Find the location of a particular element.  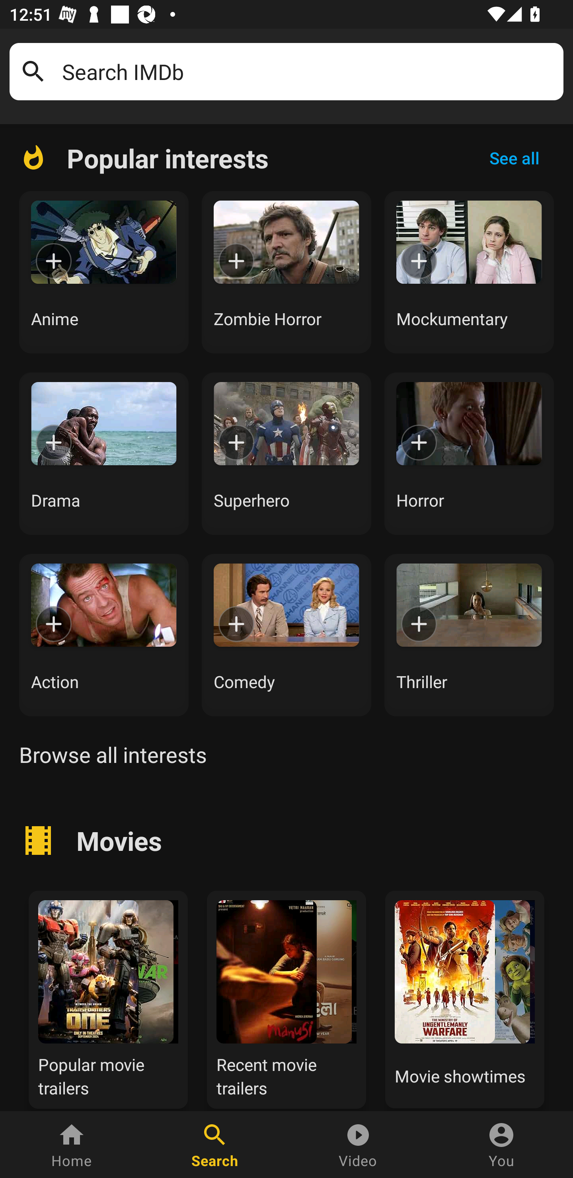

Anime is located at coordinates (103, 272).